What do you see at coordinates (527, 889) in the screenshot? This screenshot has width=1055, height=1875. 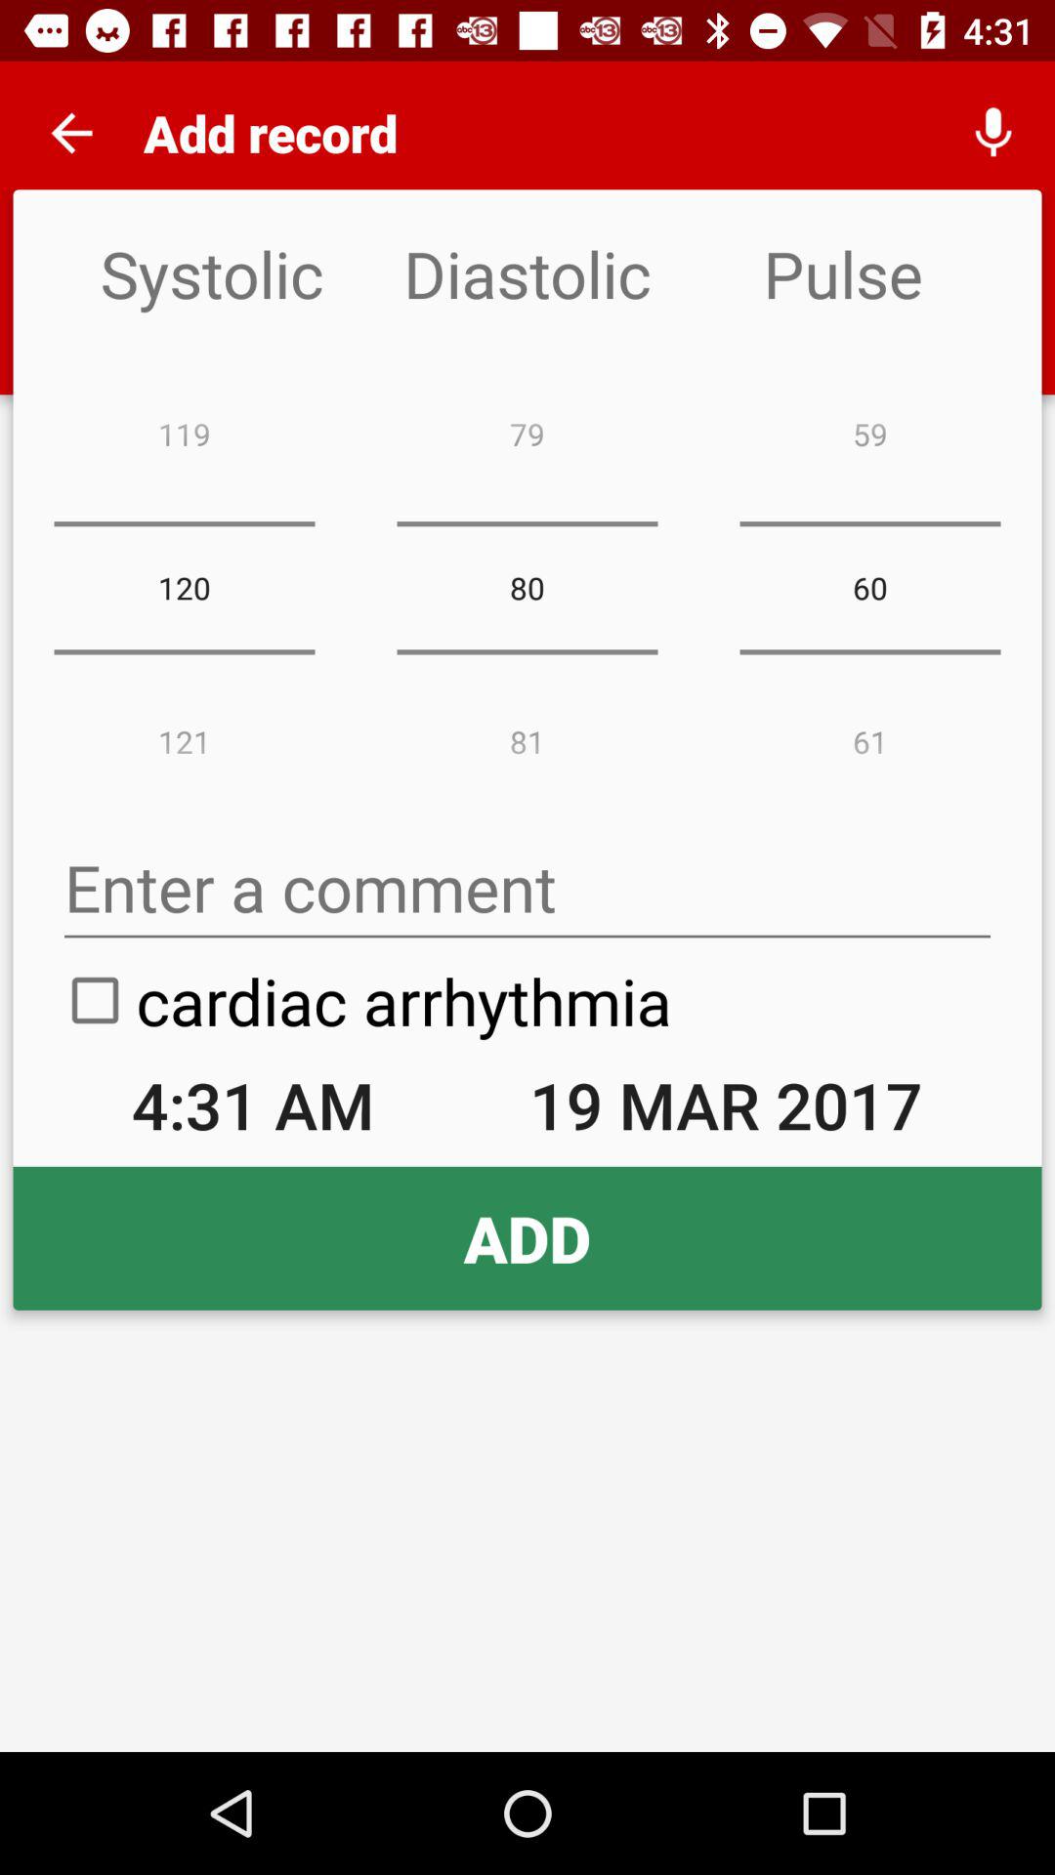 I see `toggle enter a comment option` at bounding box center [527, 889].